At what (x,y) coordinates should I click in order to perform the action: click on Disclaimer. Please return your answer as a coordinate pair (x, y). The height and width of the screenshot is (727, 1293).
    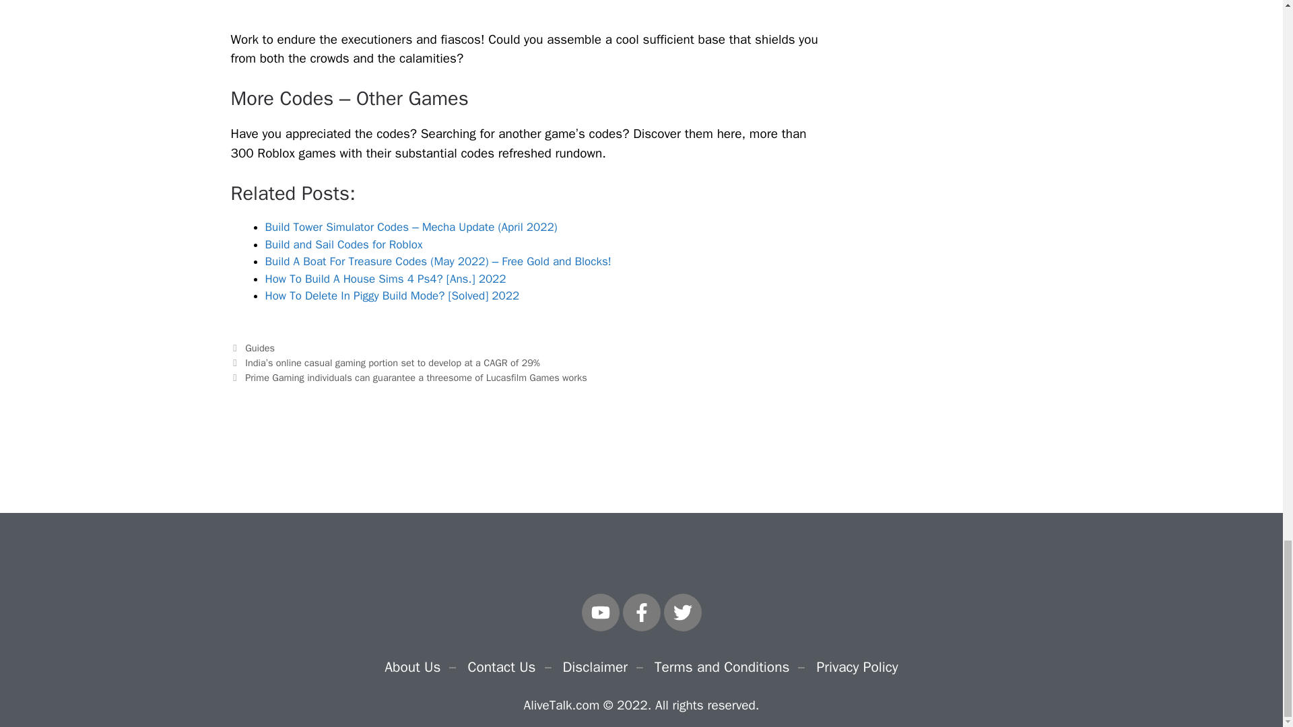
    Looking at the image, I should click on (595, 666).